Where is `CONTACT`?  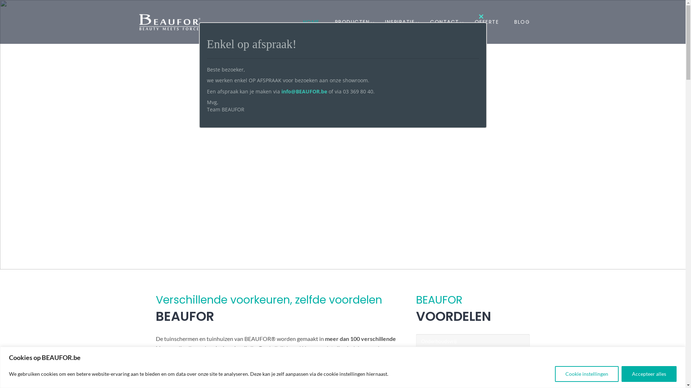
CONTACT is located at coordinates (445, 22).